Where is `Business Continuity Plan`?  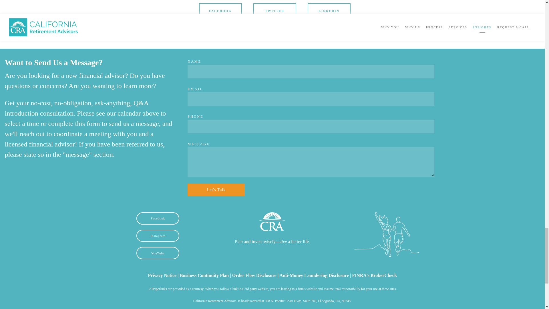
Business Continuity Plan is located at coordinates (204, 275).